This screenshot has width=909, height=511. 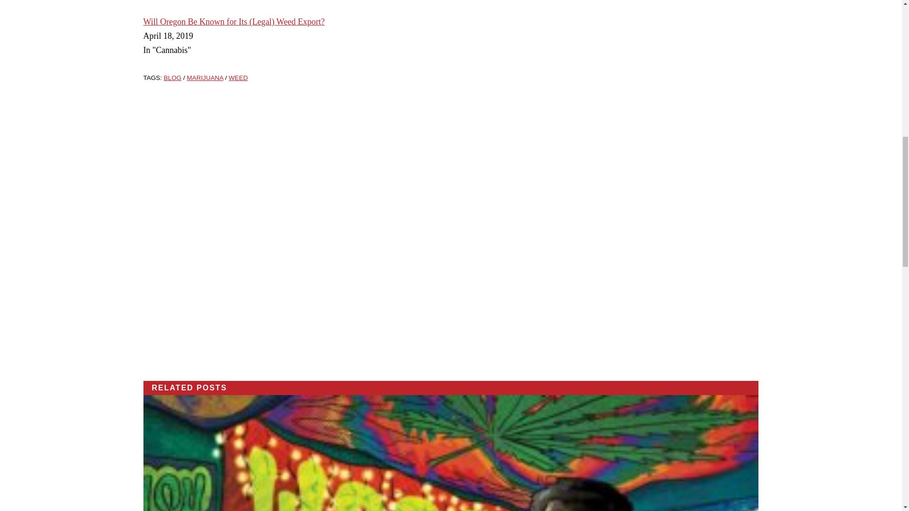 I want to click on 3rd party ad content, so click(x=451, y=226).